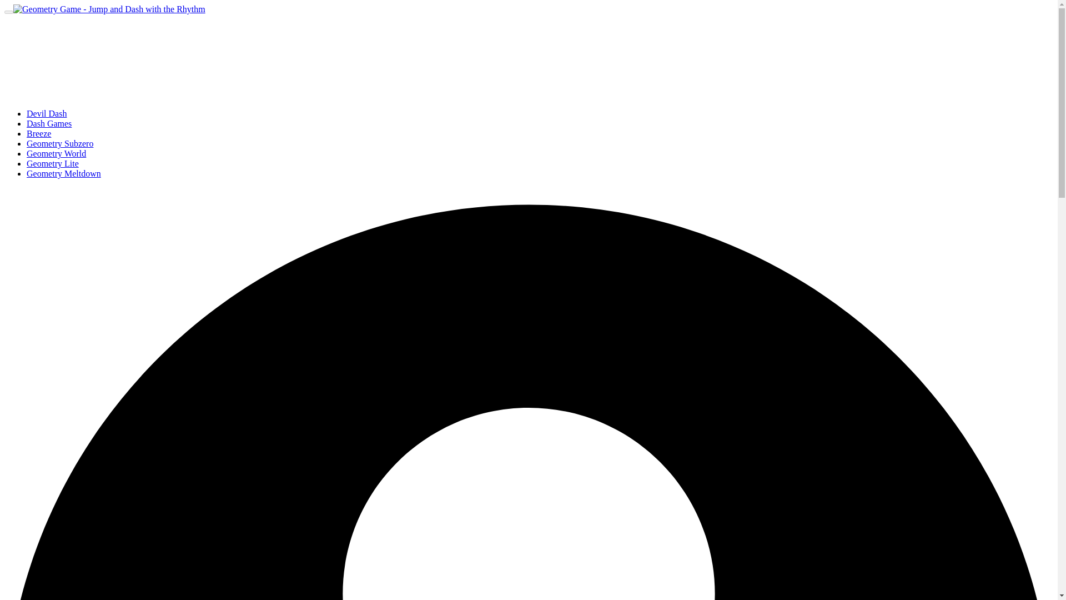 Image resolution: width=1066 pixels, height=600 pixels. What do you see at coordinates (49, 123) in the screenshot?
I see `Dash Games` at bounding box center [49, 123].